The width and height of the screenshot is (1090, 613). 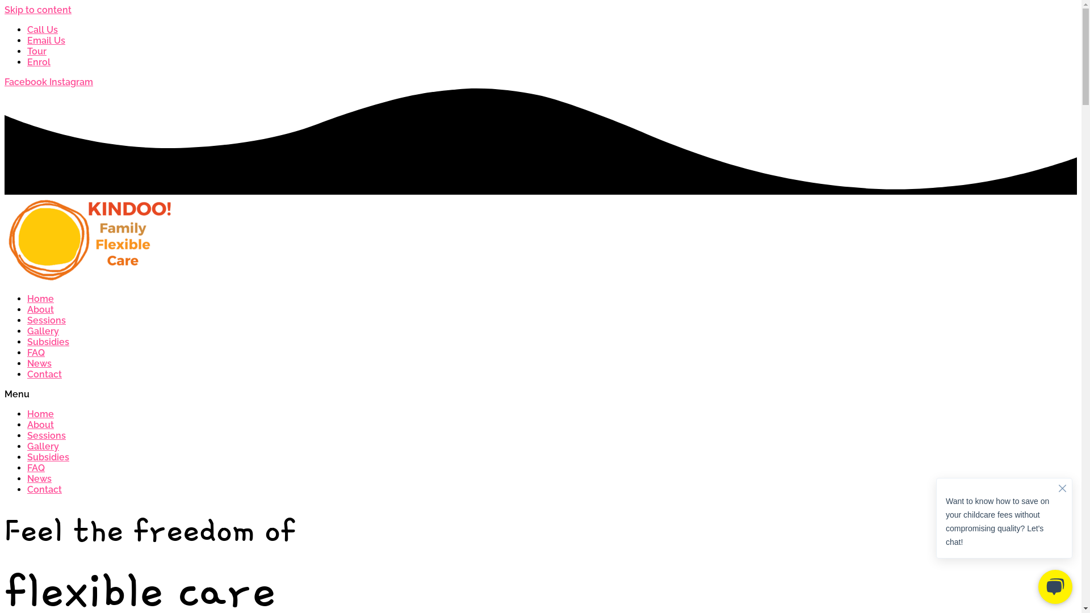 I want to click on Gallery, so click(x=43, y=331).